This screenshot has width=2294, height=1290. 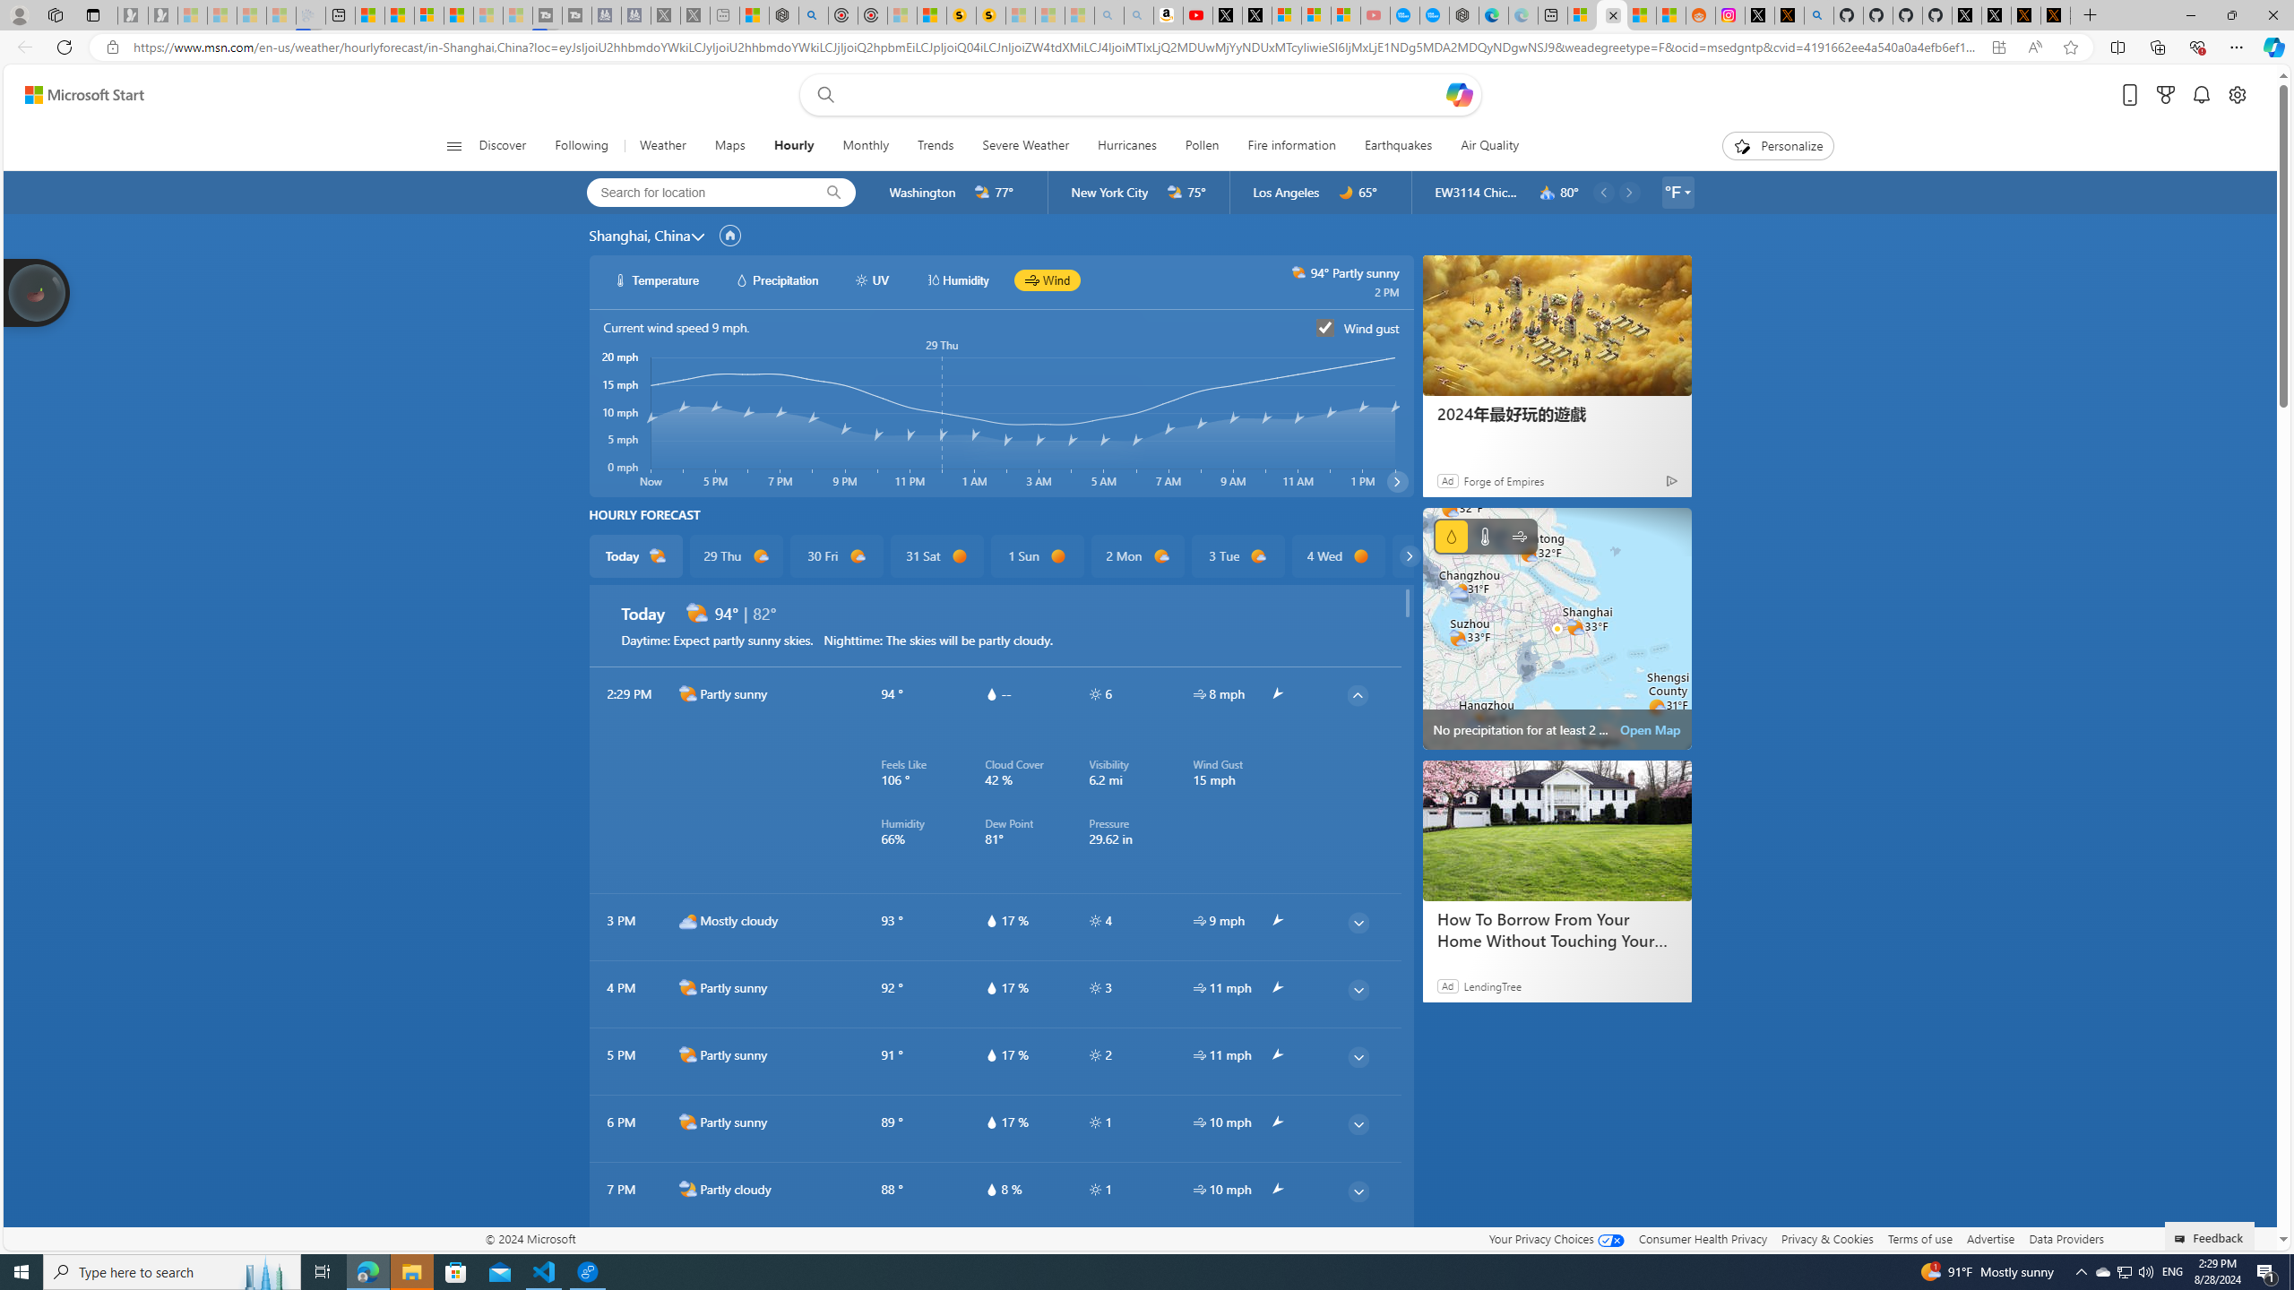 I want to click on Search for location, so click(x=694, y=192).